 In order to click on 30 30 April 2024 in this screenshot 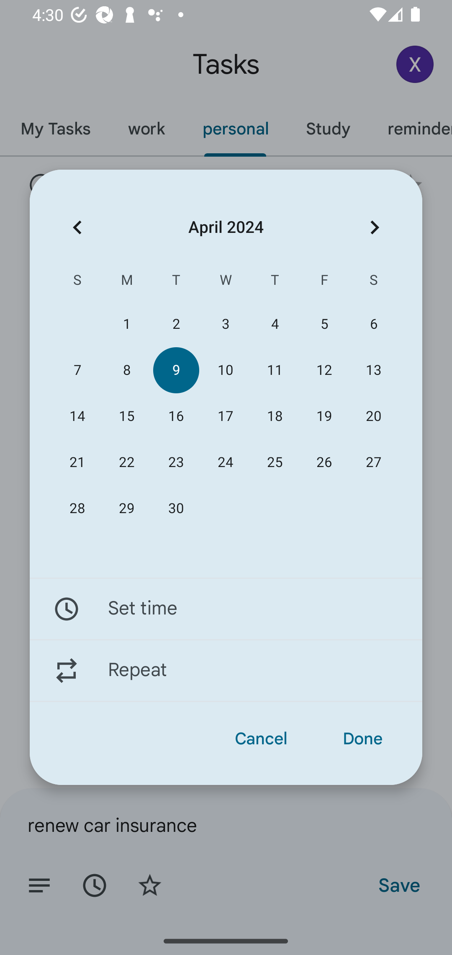, I will do `click(176, 508)`.